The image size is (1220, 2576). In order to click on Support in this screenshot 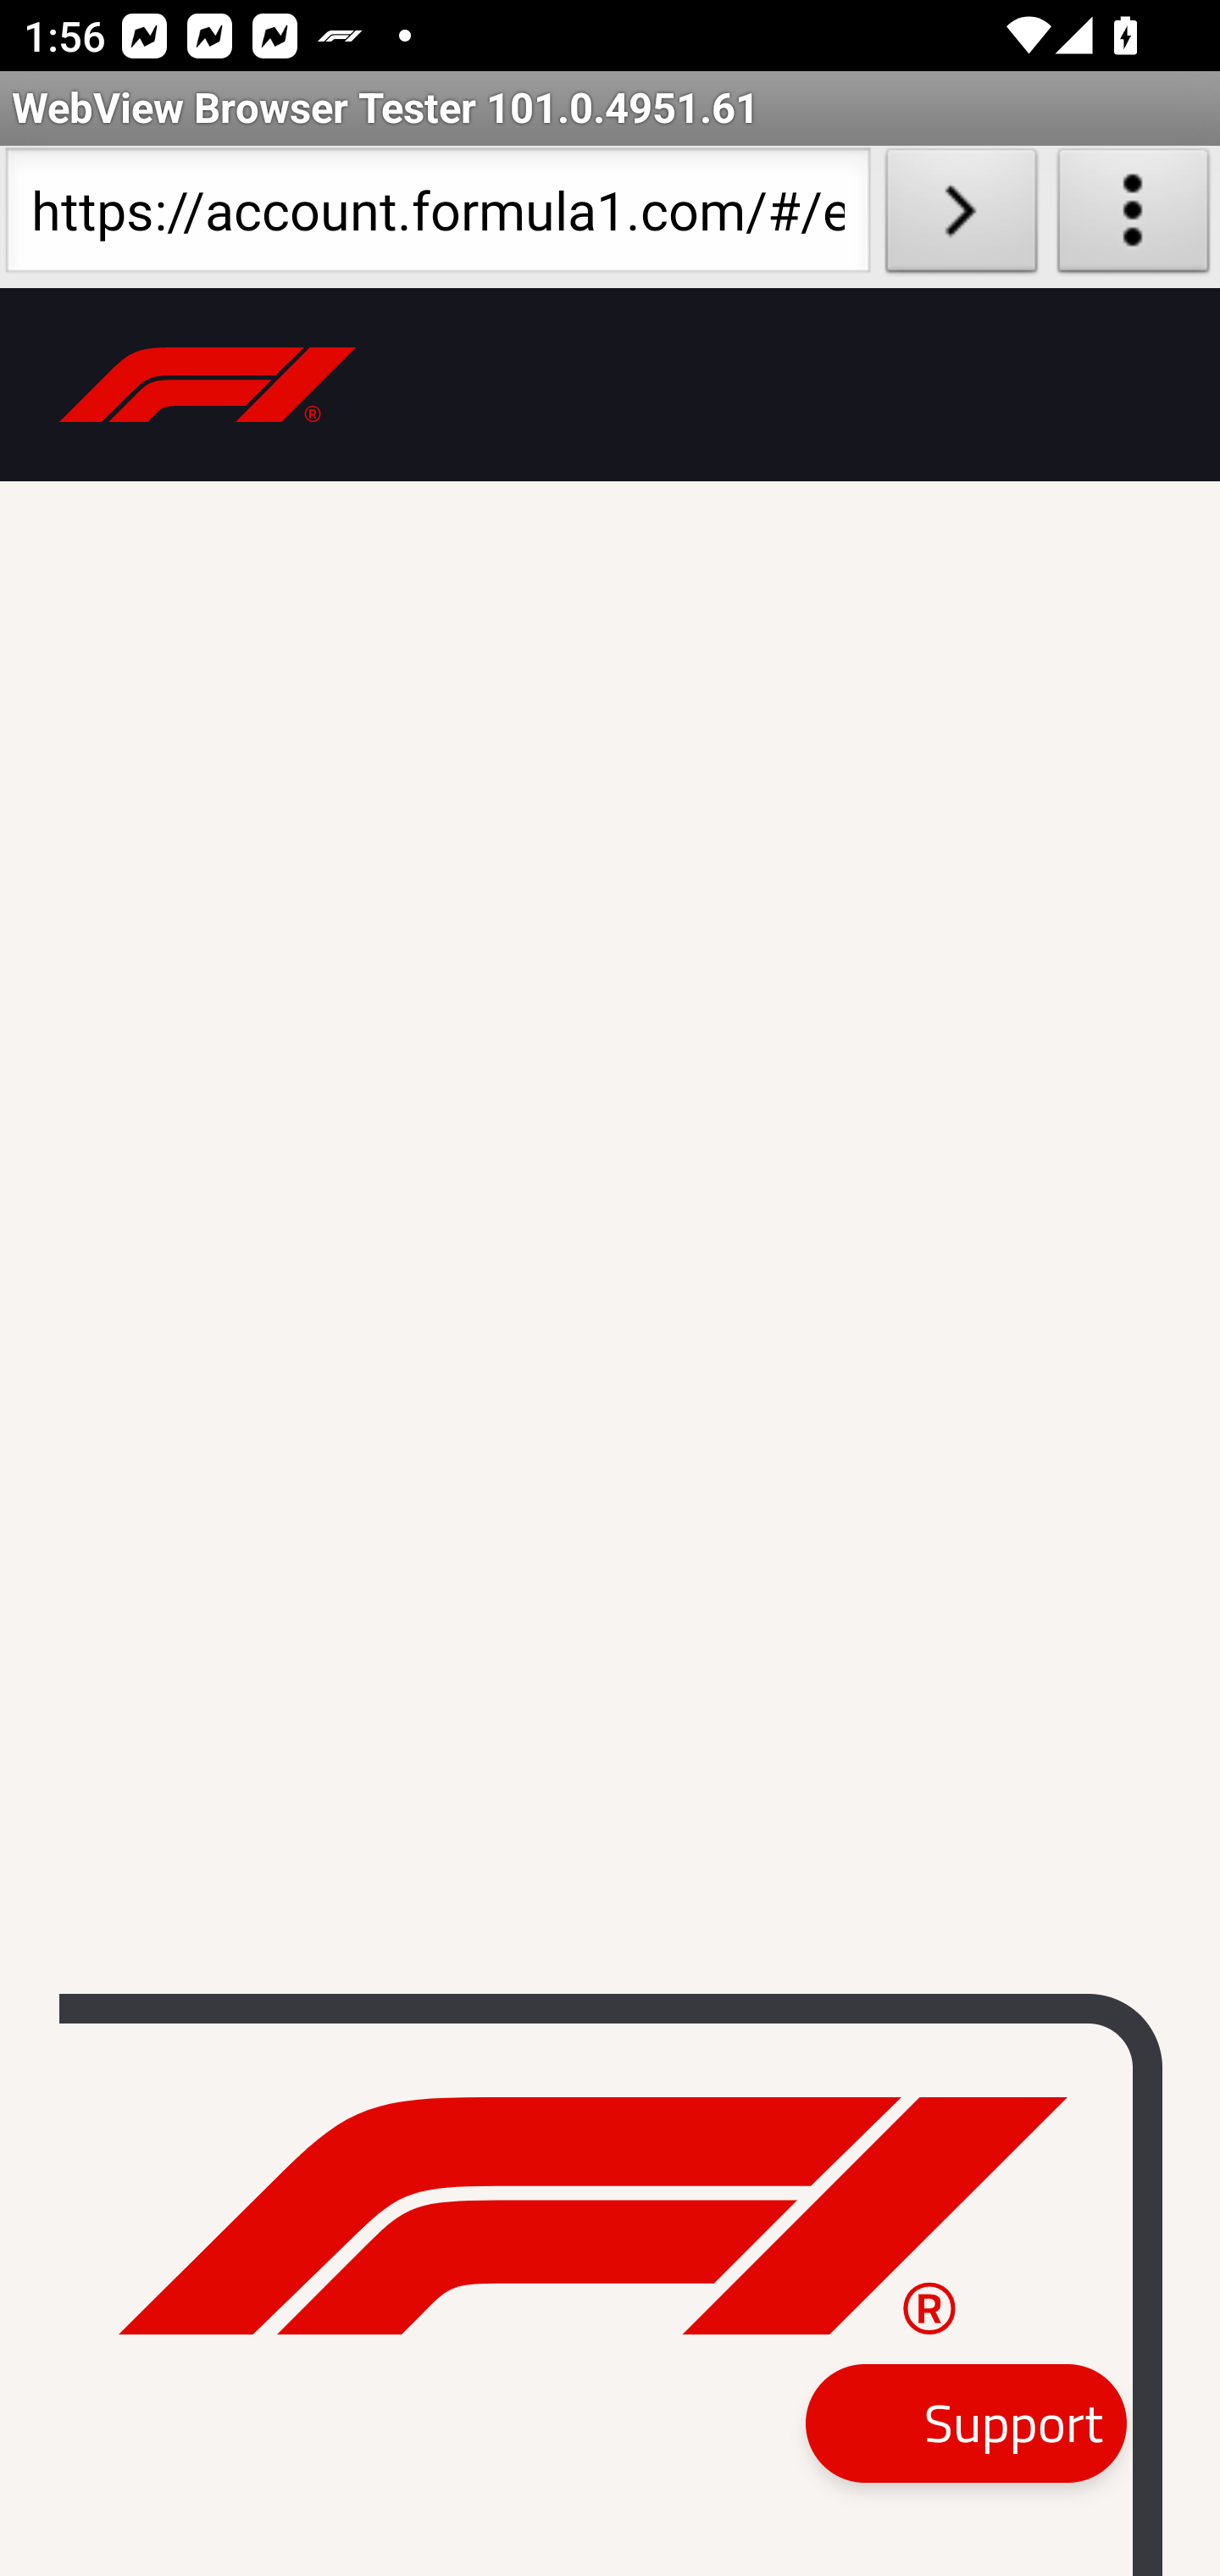, I will do `click(966, 2425)`.